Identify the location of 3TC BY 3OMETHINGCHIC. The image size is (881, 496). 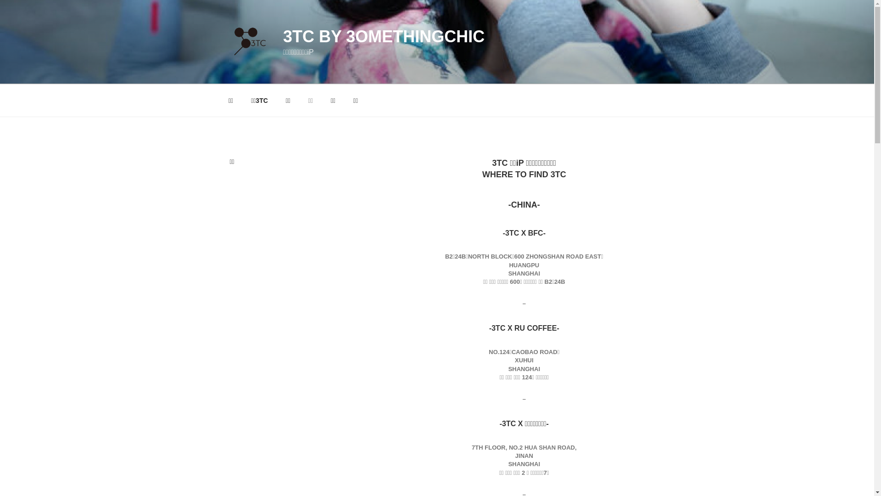
(384, 37).